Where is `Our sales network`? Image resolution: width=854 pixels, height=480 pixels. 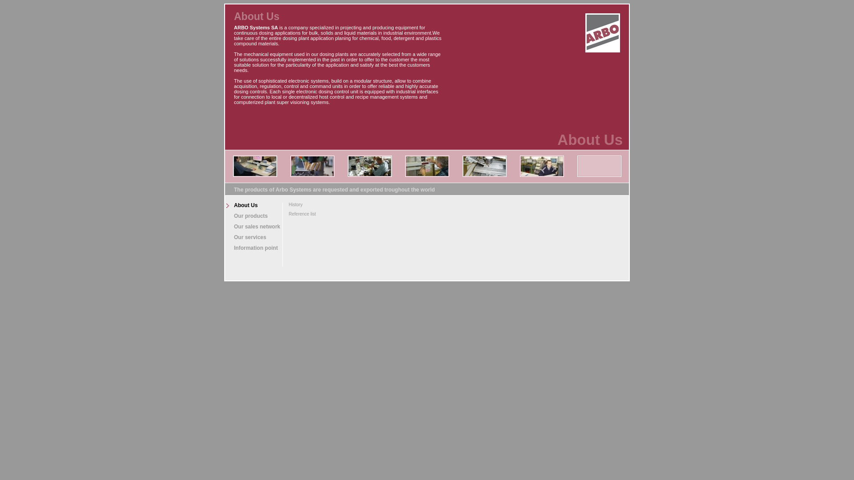 Our sales network is located at coordinates (254, 227).